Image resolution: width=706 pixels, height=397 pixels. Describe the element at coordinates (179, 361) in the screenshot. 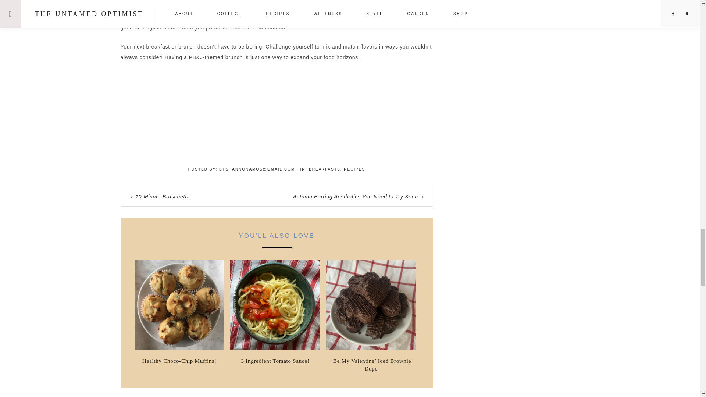

I see `Permanent Link to Healthy Choco-Chip Muffins!` at that location.